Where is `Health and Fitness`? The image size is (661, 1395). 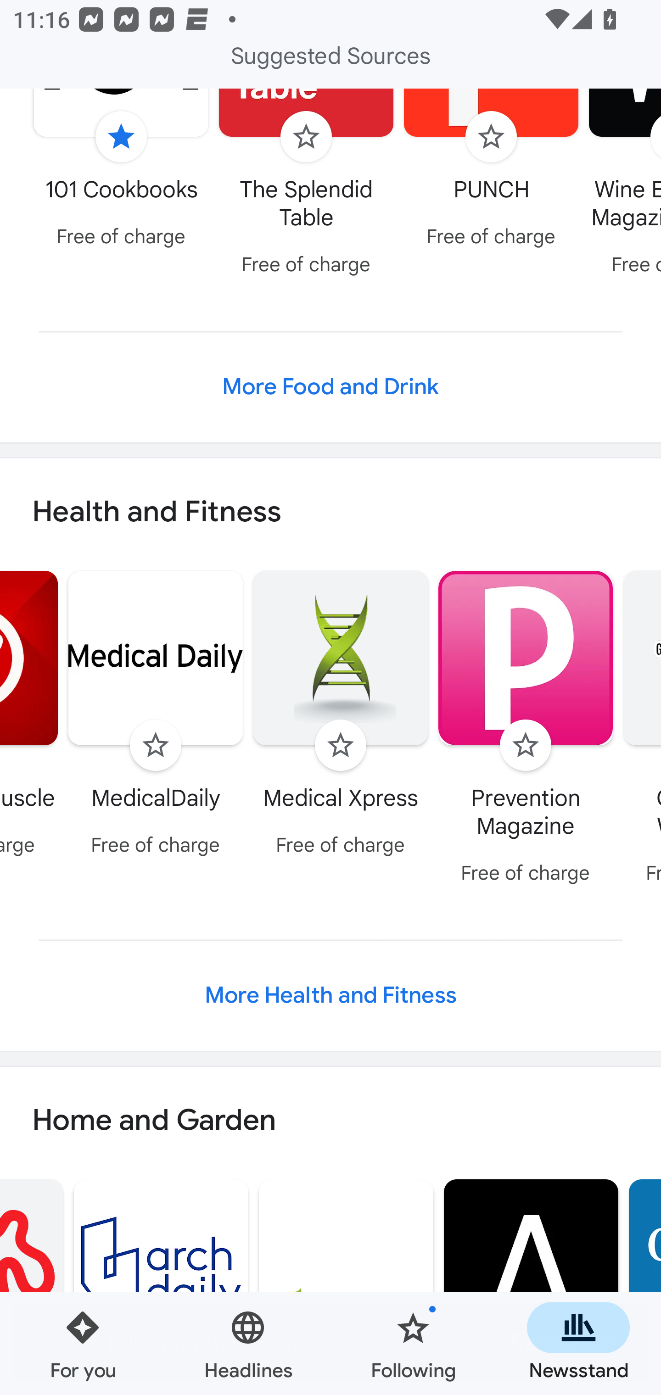
Health and Fitness is located at coordinates (330, 513).